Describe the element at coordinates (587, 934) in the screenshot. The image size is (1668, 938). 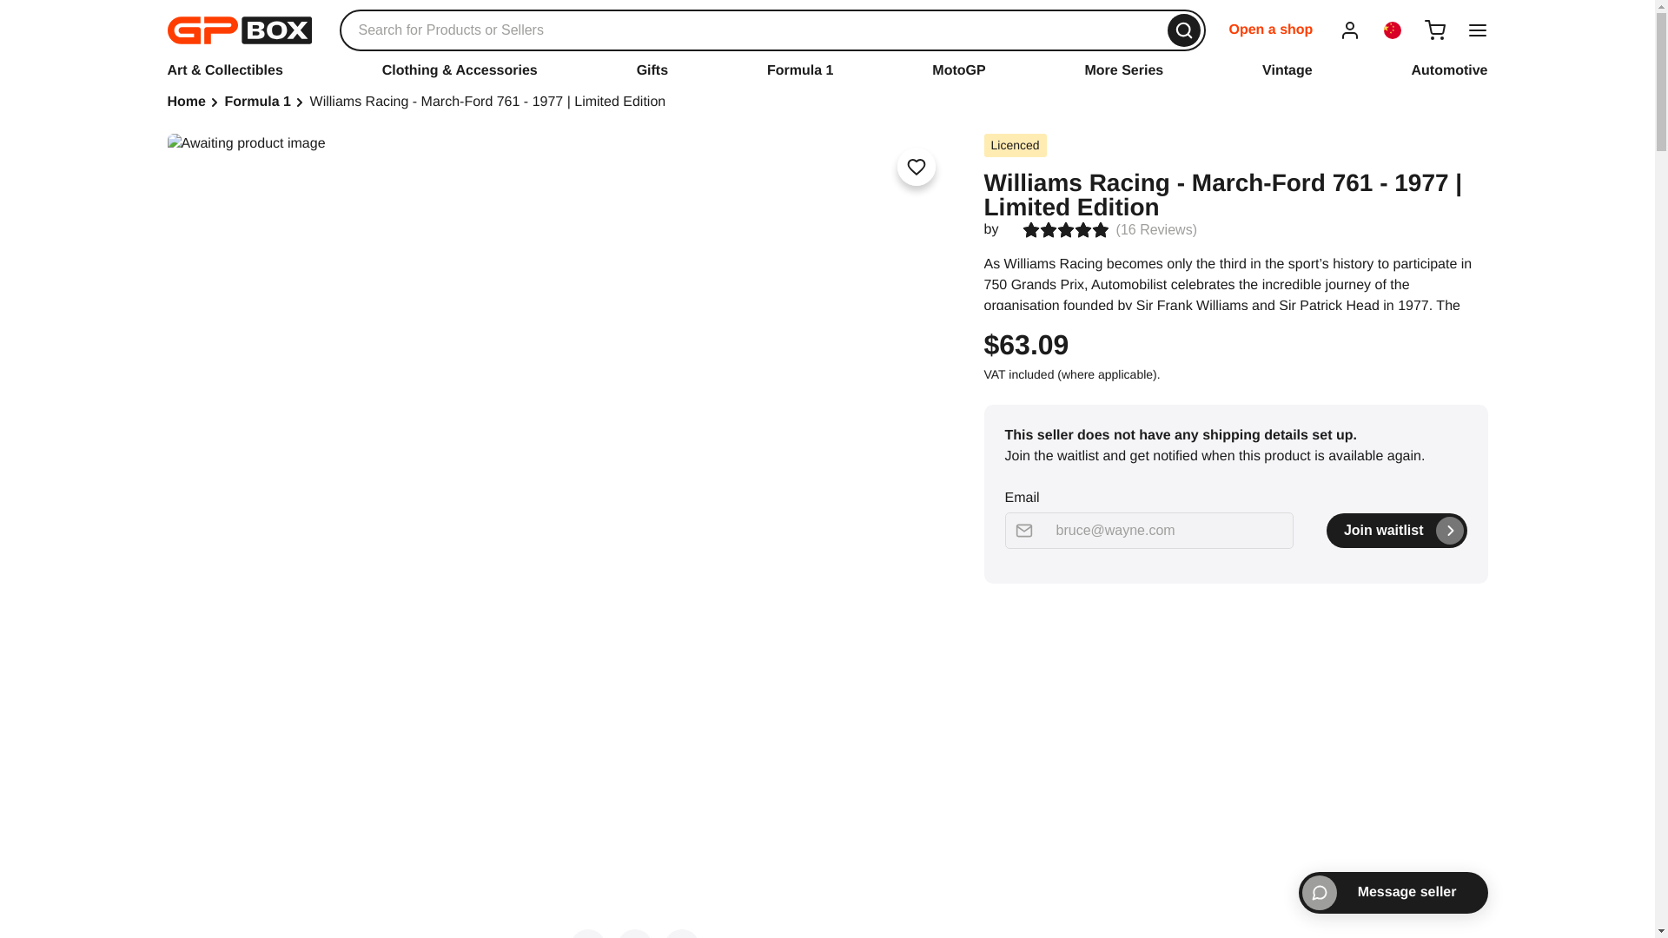
I see `Click to see share on Twitter` at that location.